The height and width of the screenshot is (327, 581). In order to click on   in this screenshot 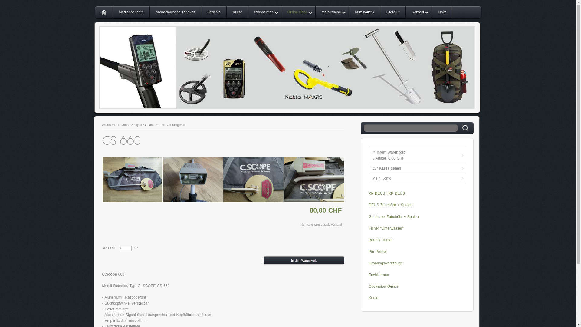, I will do `click(103, 13)`.